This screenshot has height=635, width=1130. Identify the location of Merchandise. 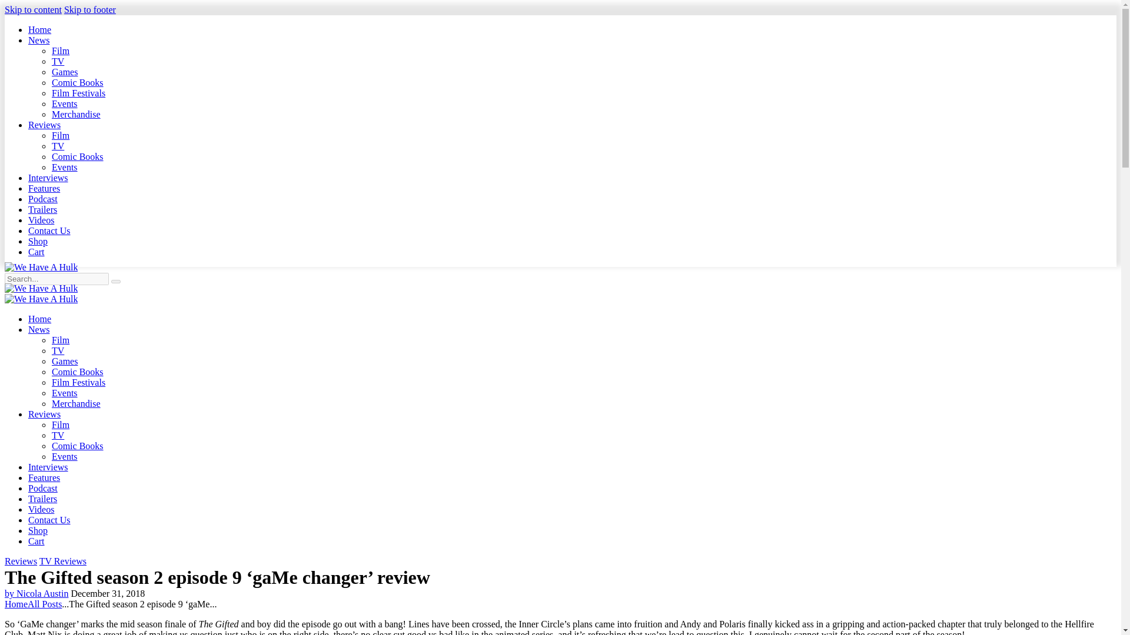
(76, 114).